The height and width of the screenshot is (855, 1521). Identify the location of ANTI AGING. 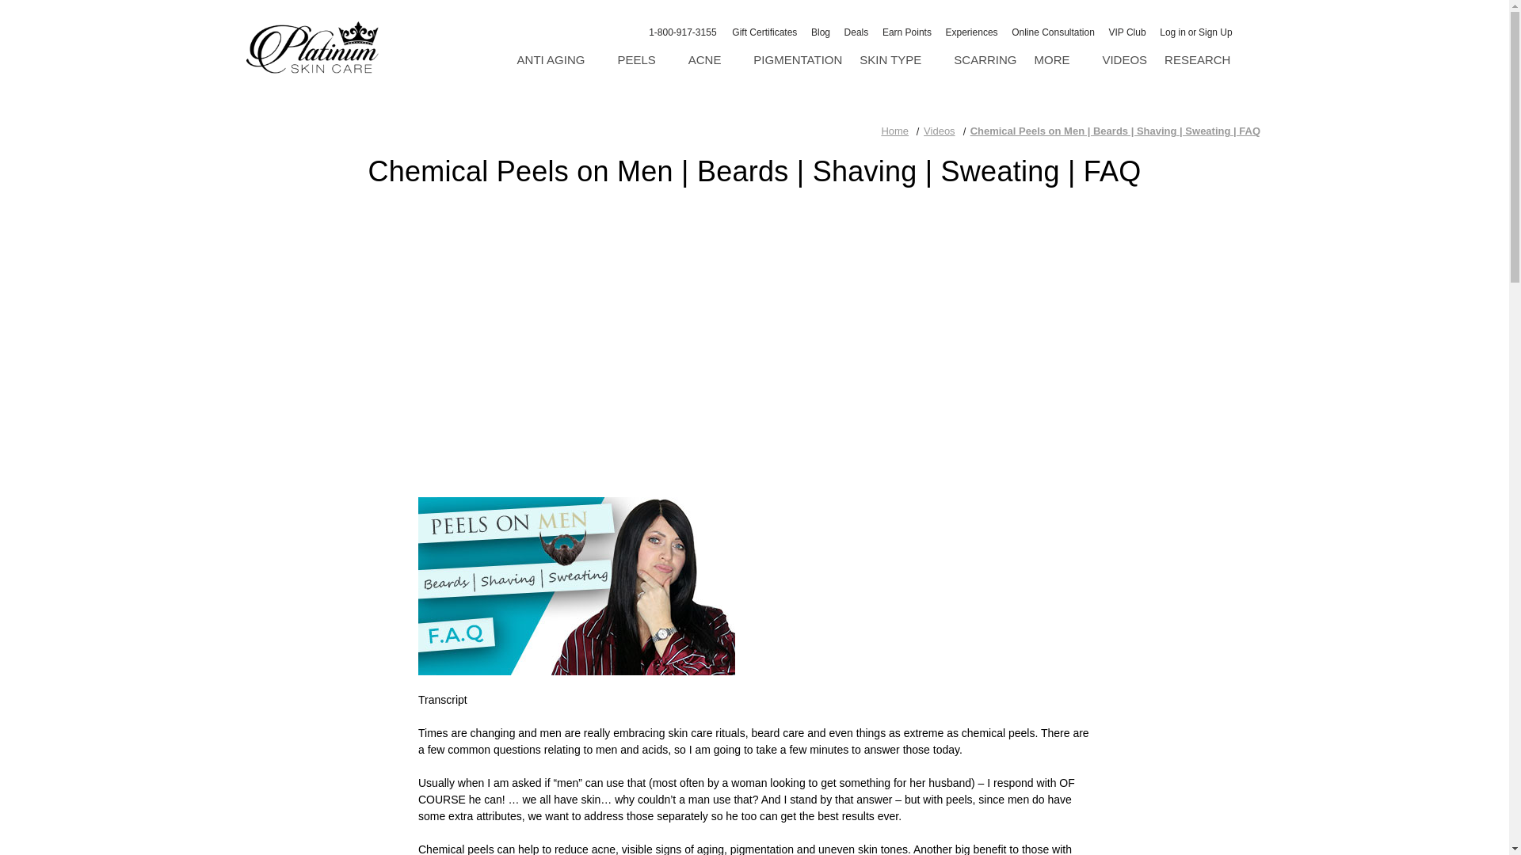
(558, 60).